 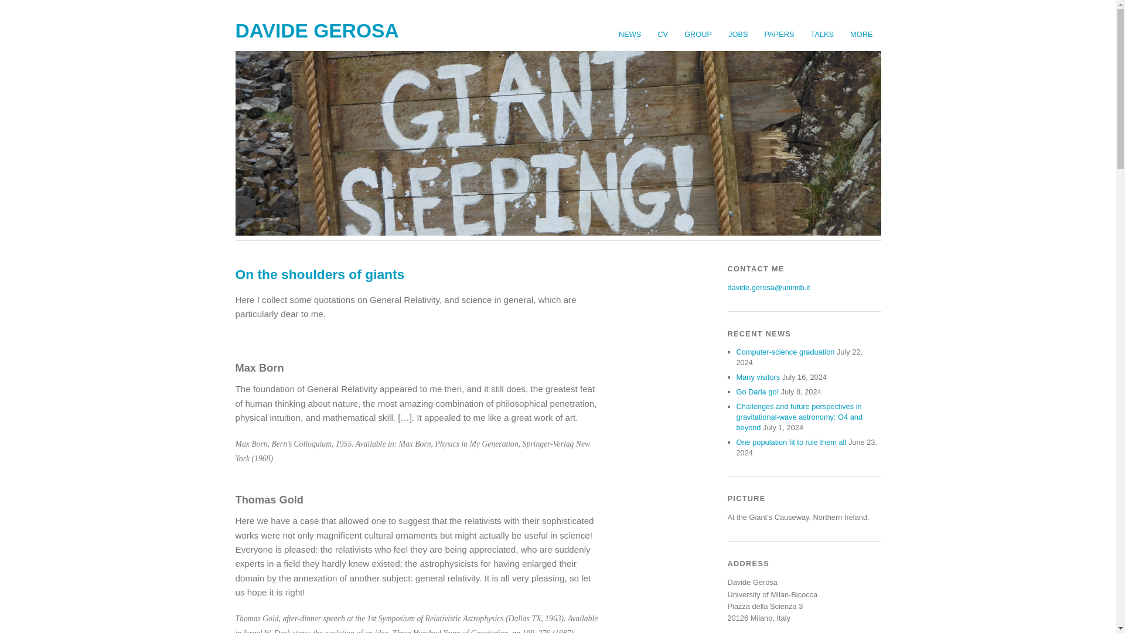 I want to click on CV, so click(x=662, y=34).